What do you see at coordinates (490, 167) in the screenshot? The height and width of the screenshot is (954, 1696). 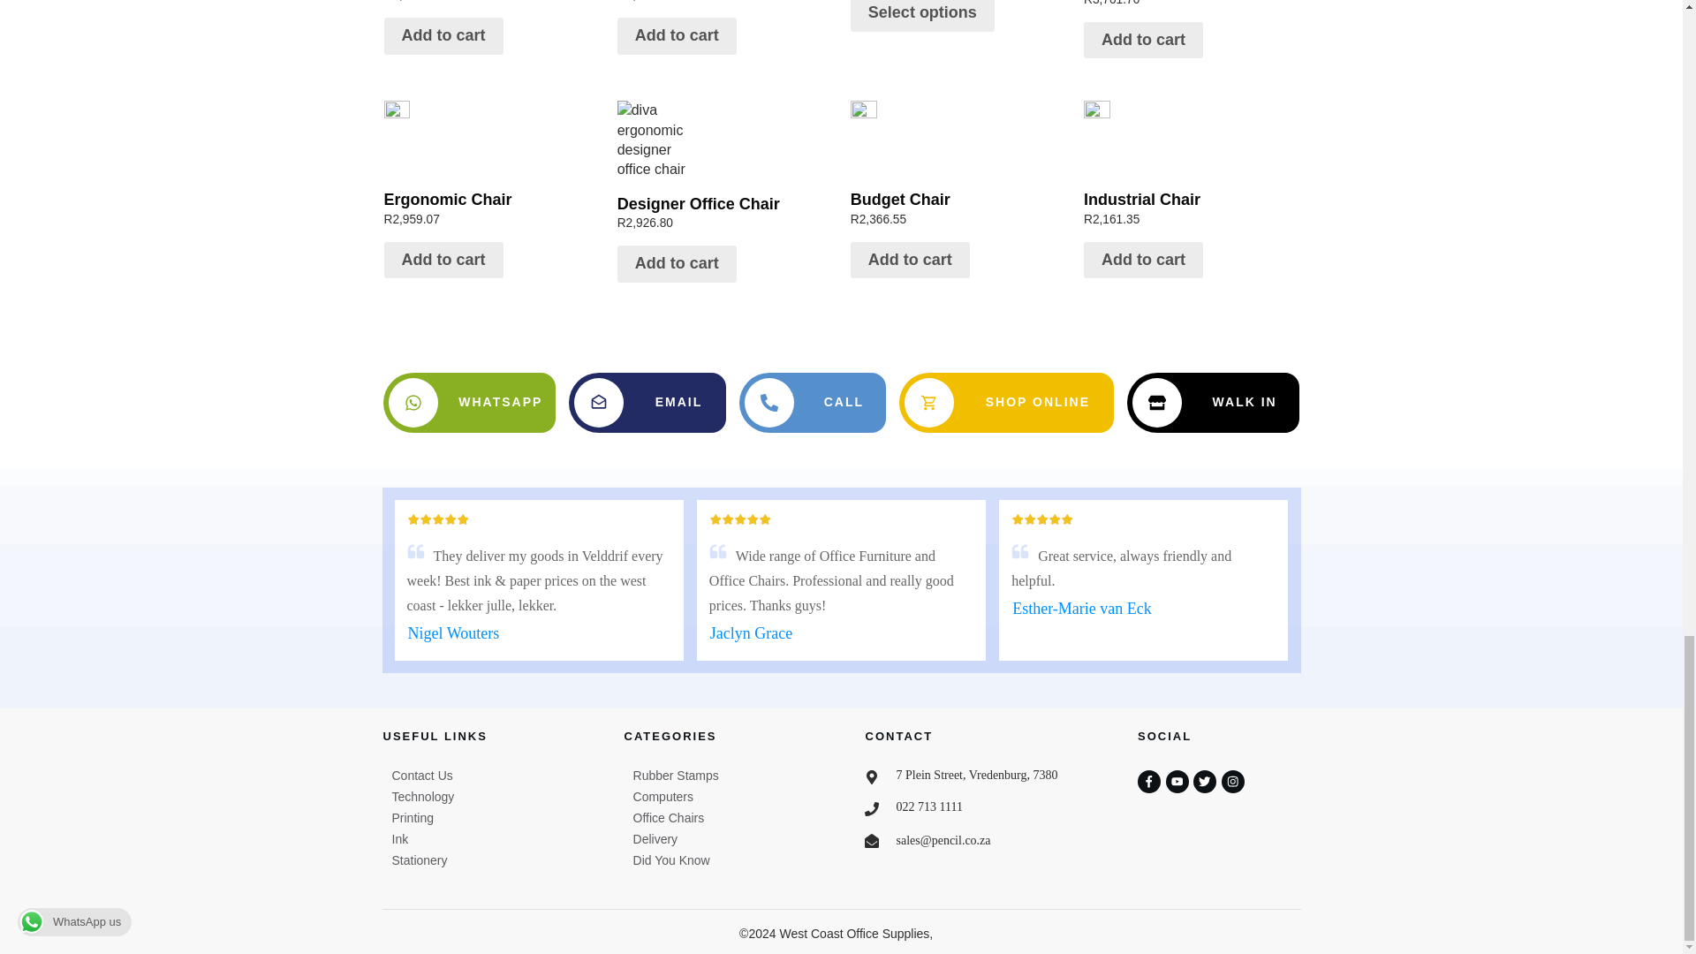 I see `Select options` at bounding box center [490, 167].